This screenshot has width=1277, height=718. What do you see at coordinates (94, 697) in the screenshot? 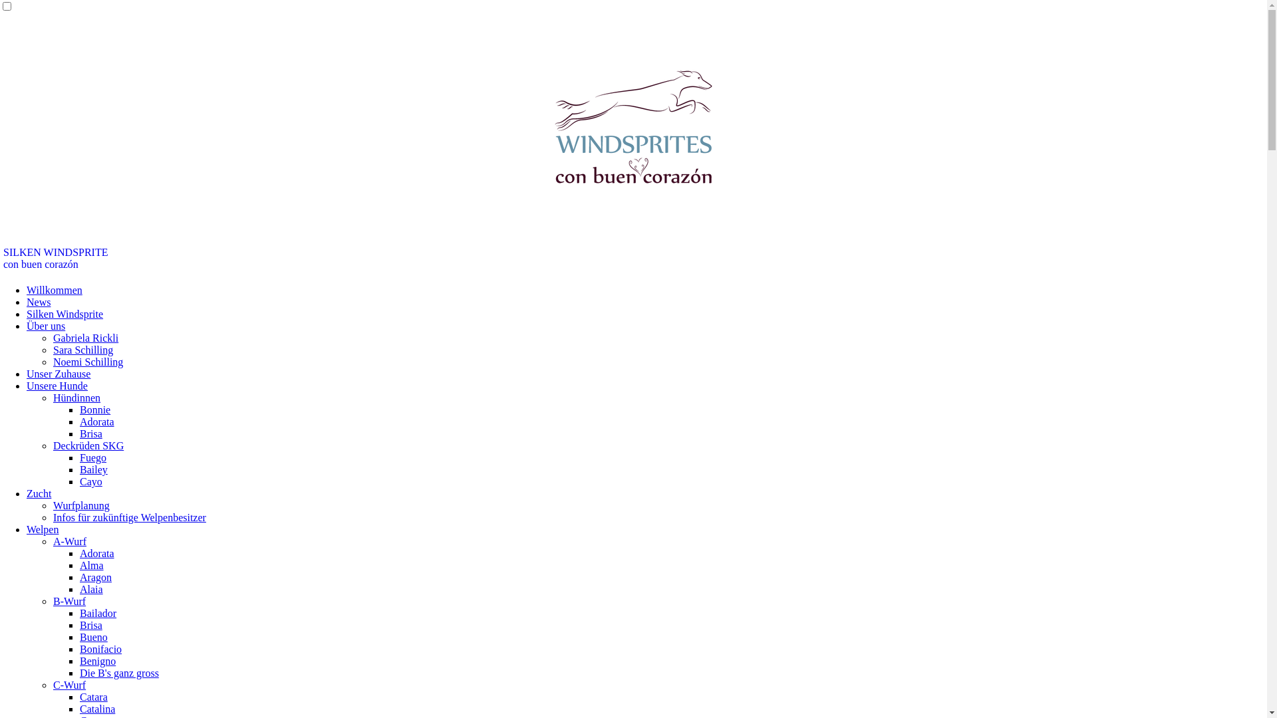
I see `Catara` at bounding box center [94, 697].